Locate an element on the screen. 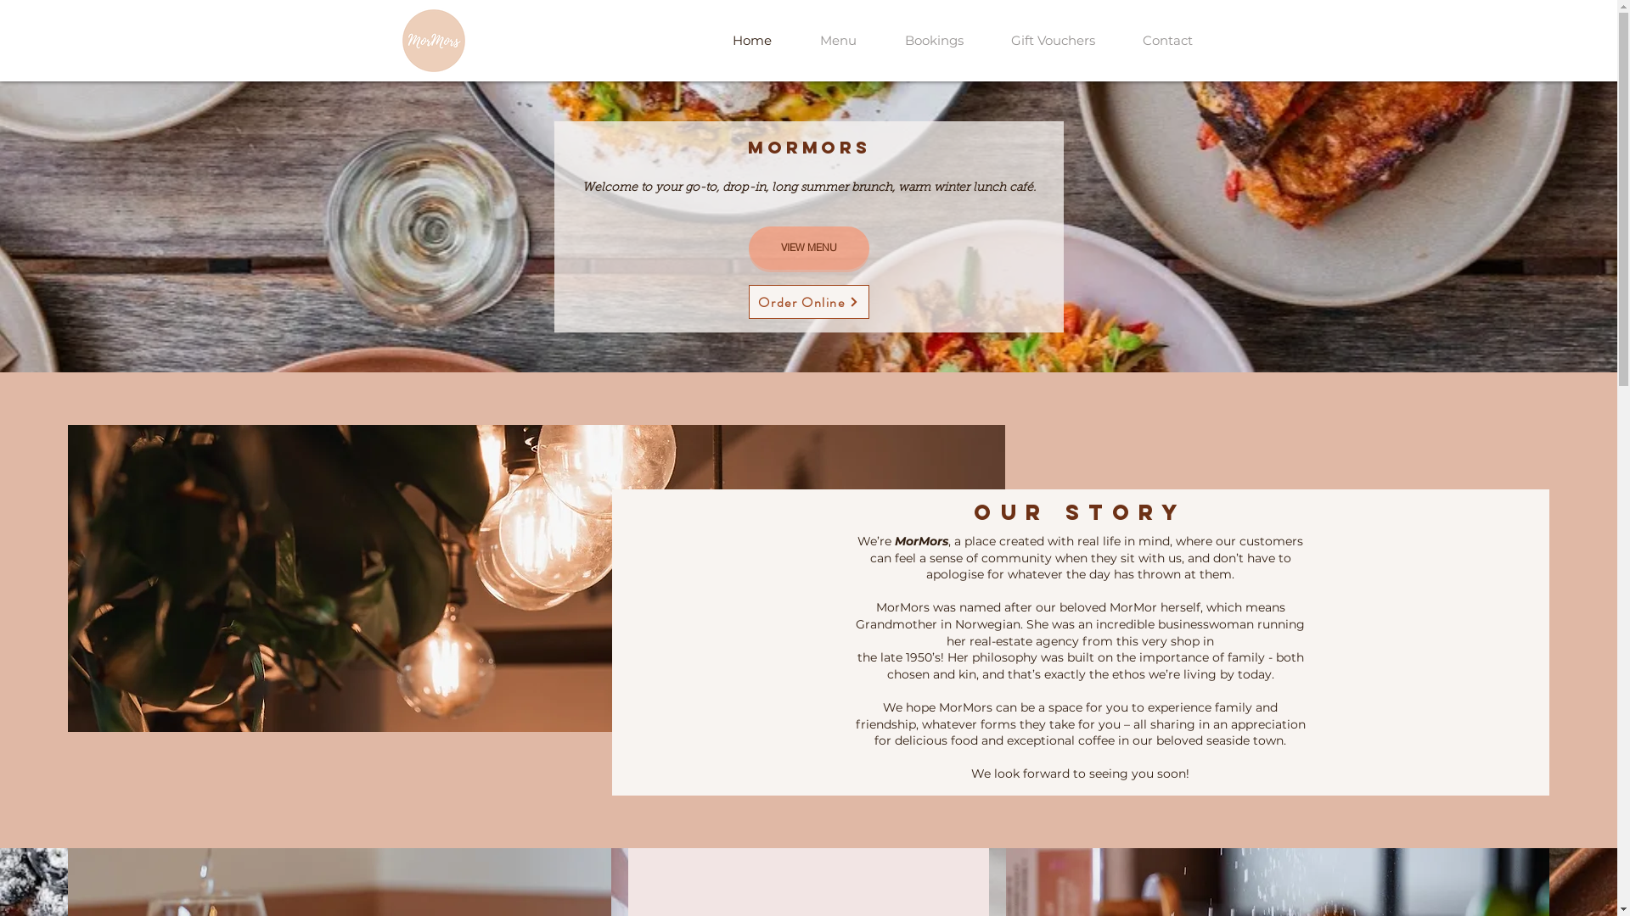  Menu is located at coordinates (839, 41).